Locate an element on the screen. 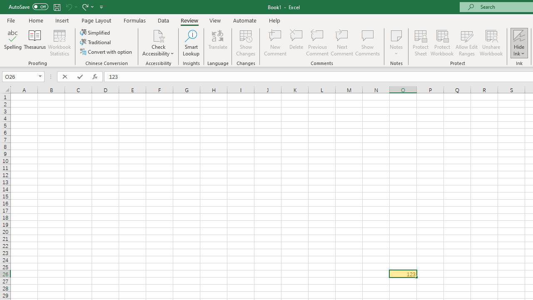  Redo is located at coordinates (87, 7).